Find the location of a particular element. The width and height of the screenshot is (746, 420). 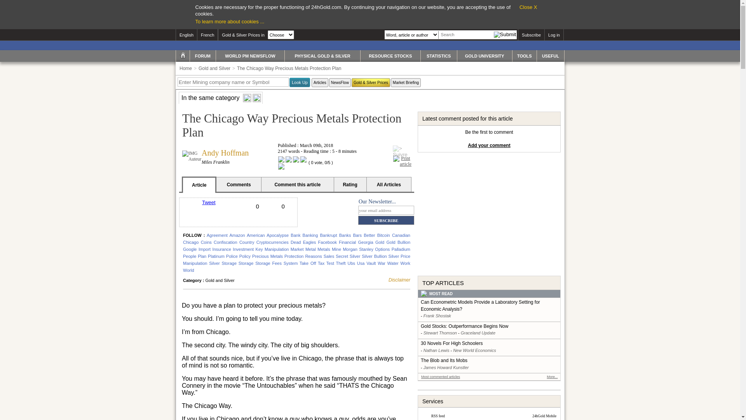

Financial is located at coordinates (347, 242).